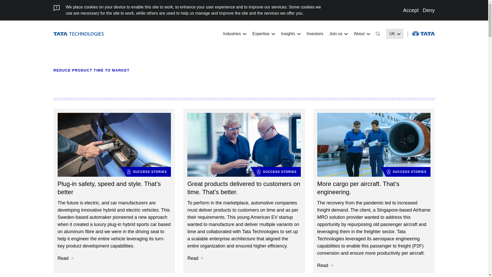  I want to click on About, so click(362, 34).